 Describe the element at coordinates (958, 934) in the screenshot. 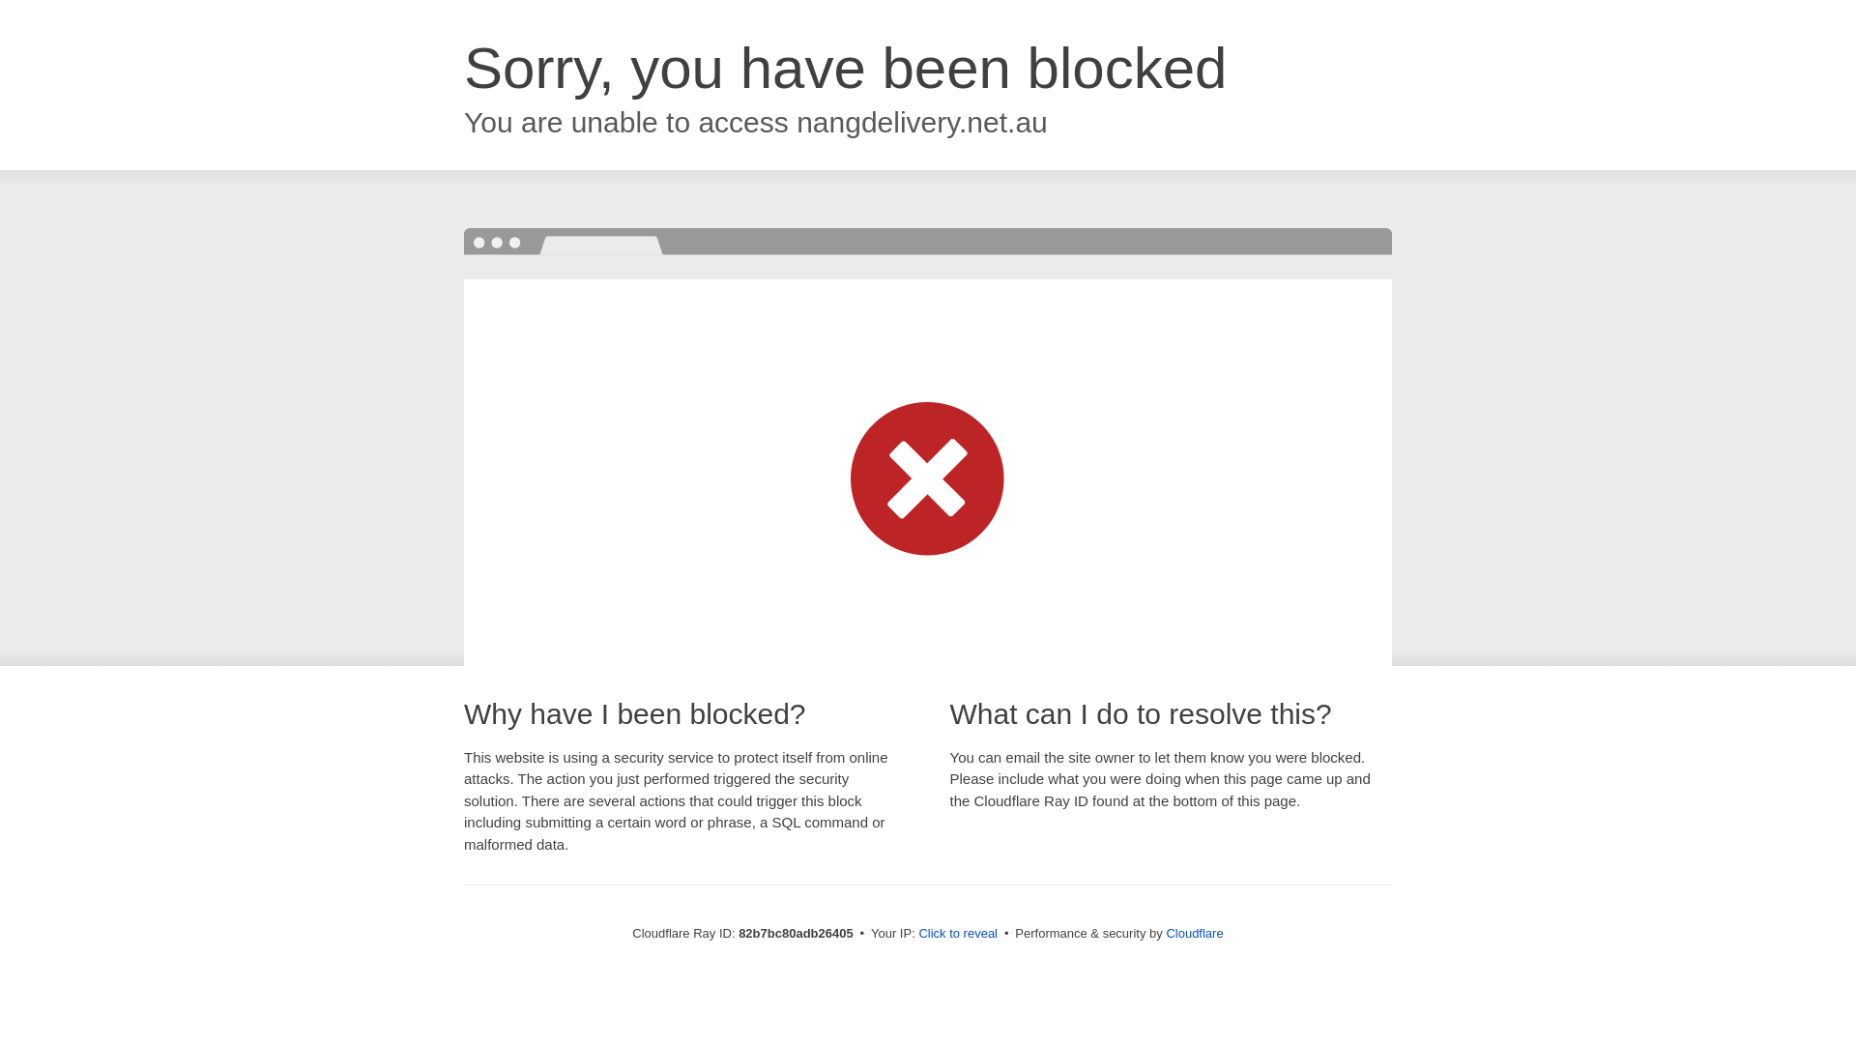

I see `Click to reveal` at that location.